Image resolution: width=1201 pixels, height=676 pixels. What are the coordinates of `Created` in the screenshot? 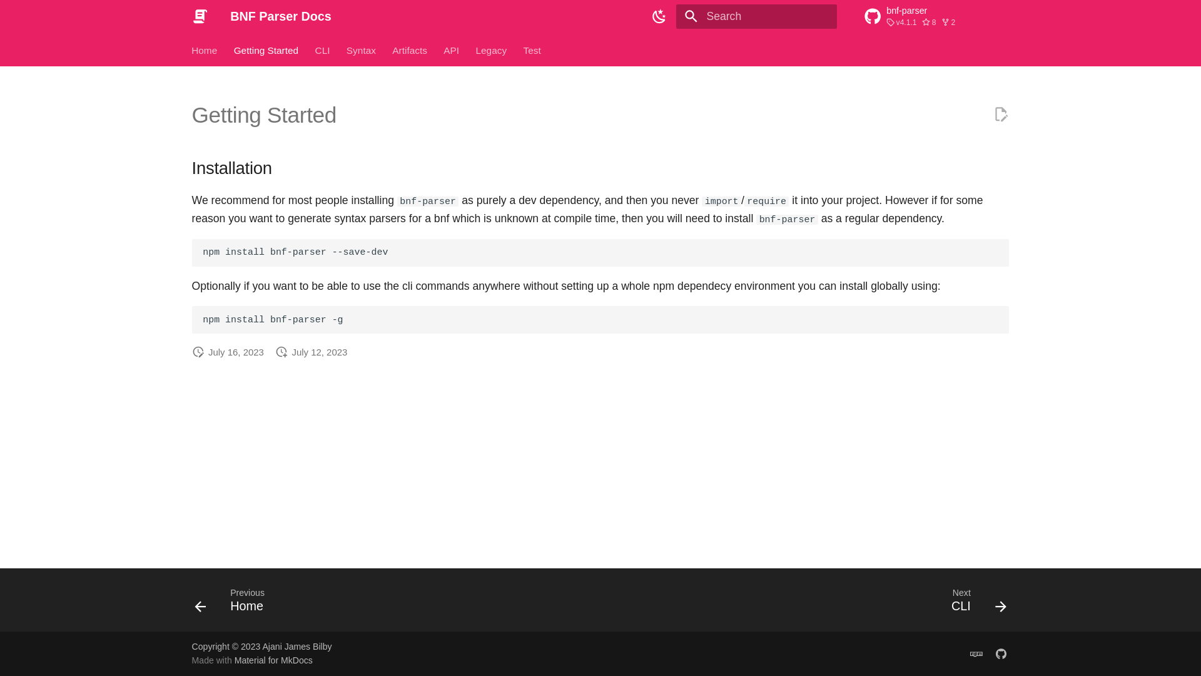 It's located at (532, 50).